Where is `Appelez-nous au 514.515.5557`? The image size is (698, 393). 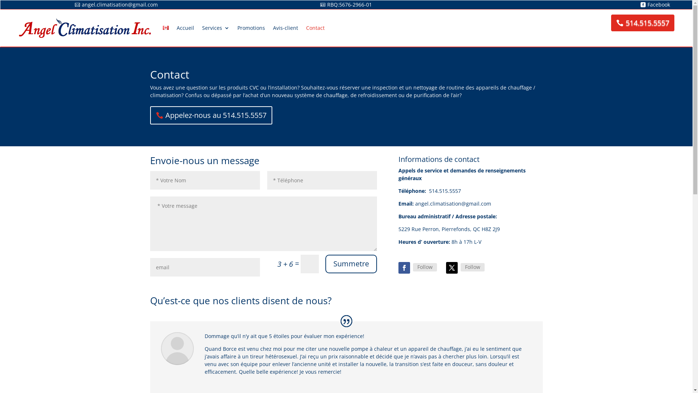 Appelez-nous au 514.515.5557 is located at coordinates (211, 115).